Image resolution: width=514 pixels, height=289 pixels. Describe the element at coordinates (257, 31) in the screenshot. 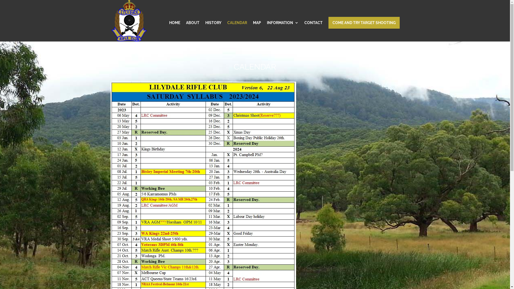

I see `MAP` at that location.